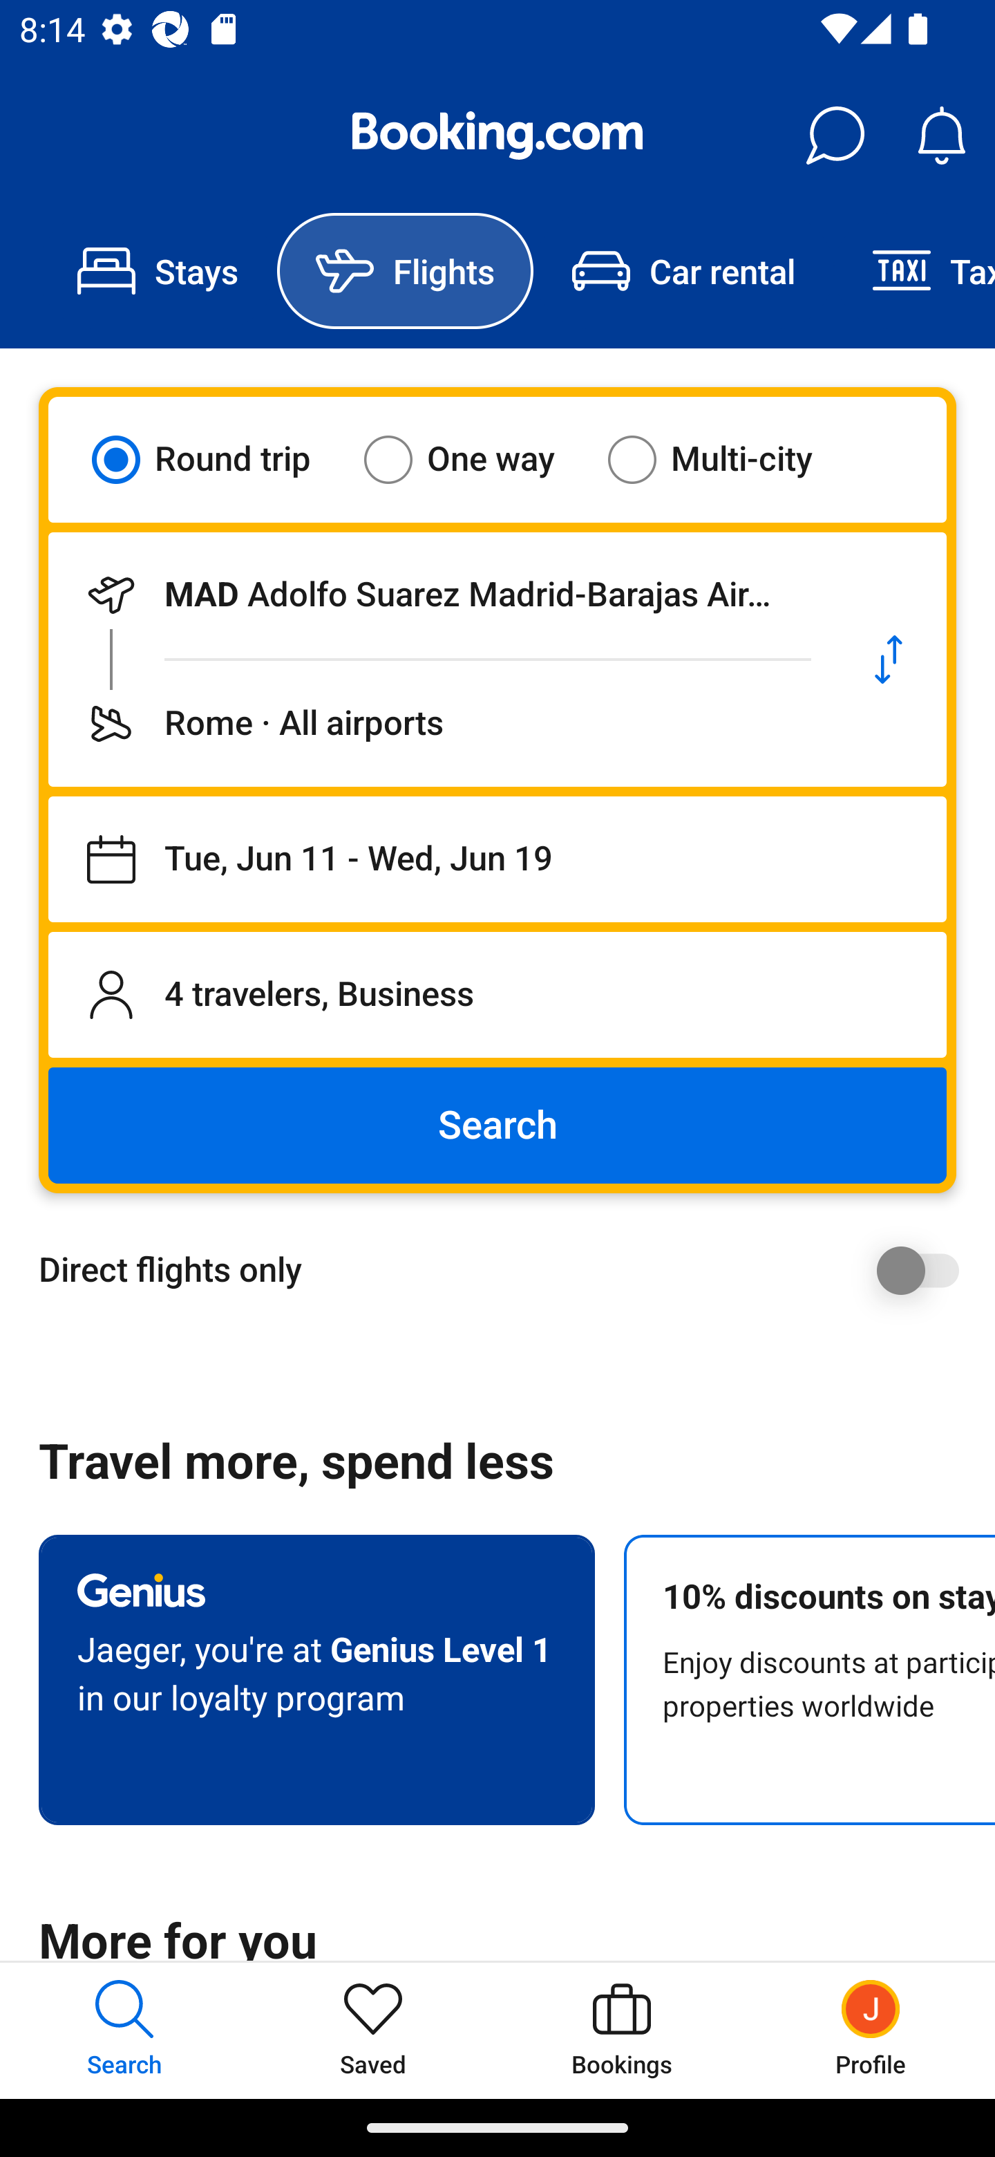 Image resolution: width=995 pixels, height=2157 pixels. I want to click on Direct flights only, so click(507, 1270).